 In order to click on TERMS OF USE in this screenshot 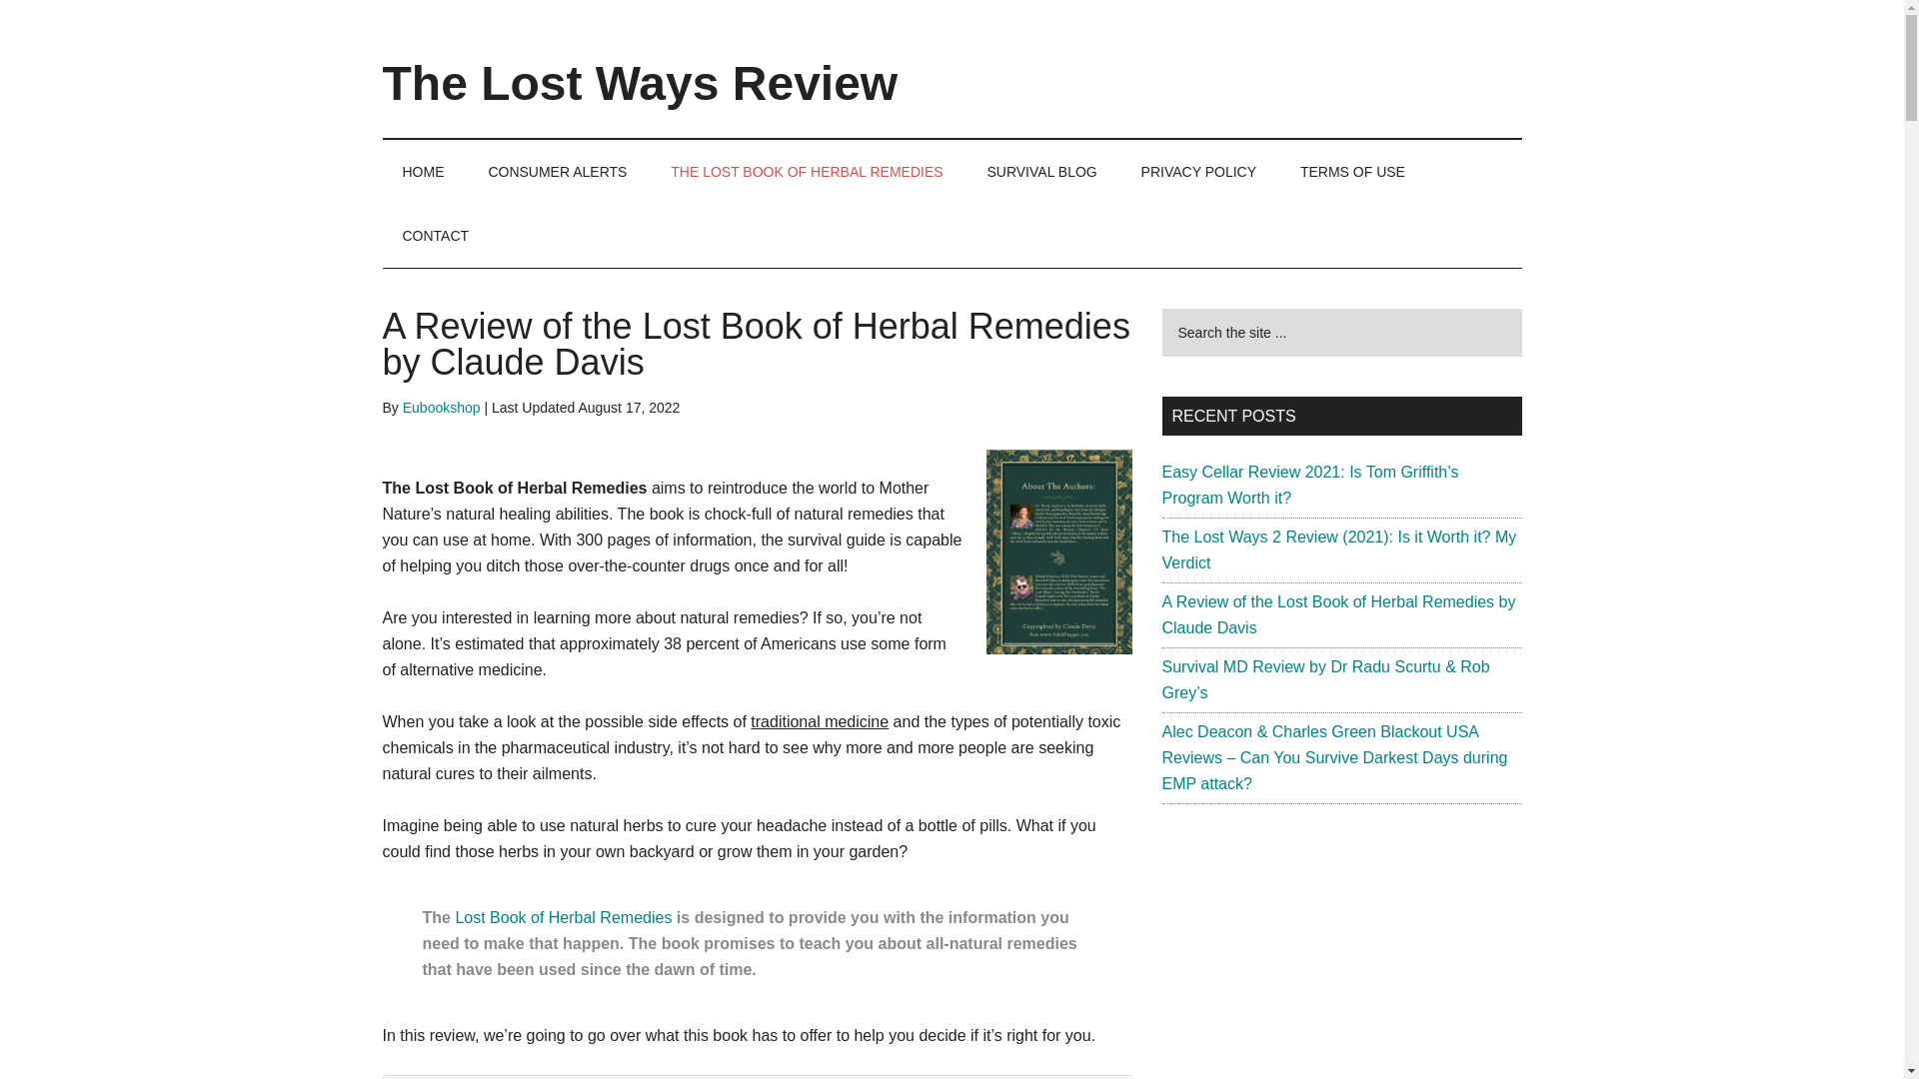, I will do `click(1352, 172)`.